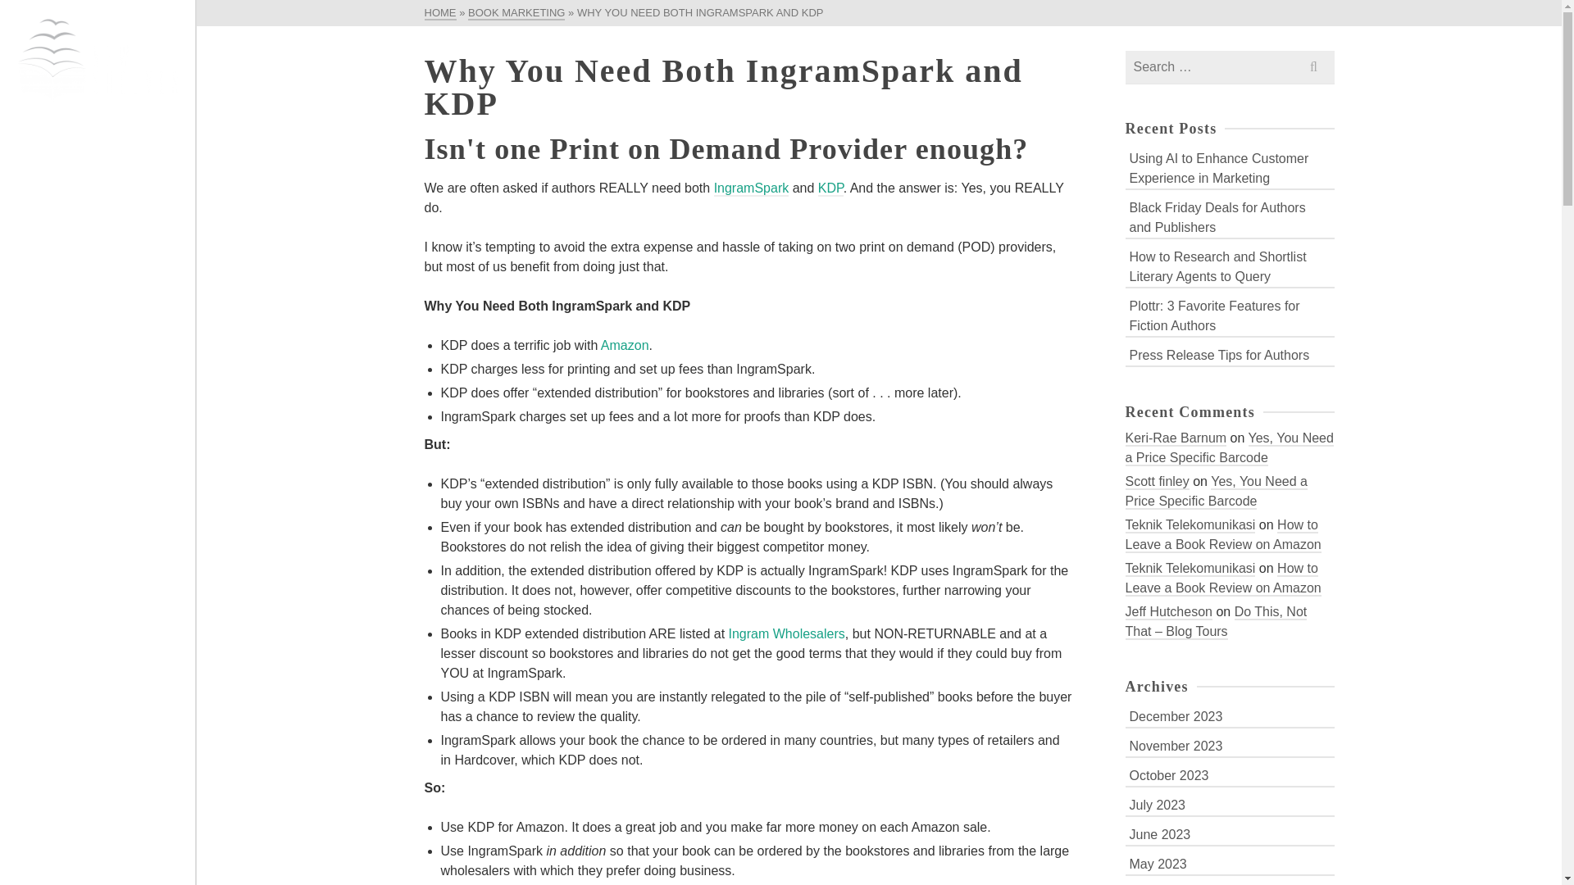 This screenshot has width=1574, height=885. Describe the element at coordinates (98, 424) in the screenshot. I see `CONTACT` at that location.